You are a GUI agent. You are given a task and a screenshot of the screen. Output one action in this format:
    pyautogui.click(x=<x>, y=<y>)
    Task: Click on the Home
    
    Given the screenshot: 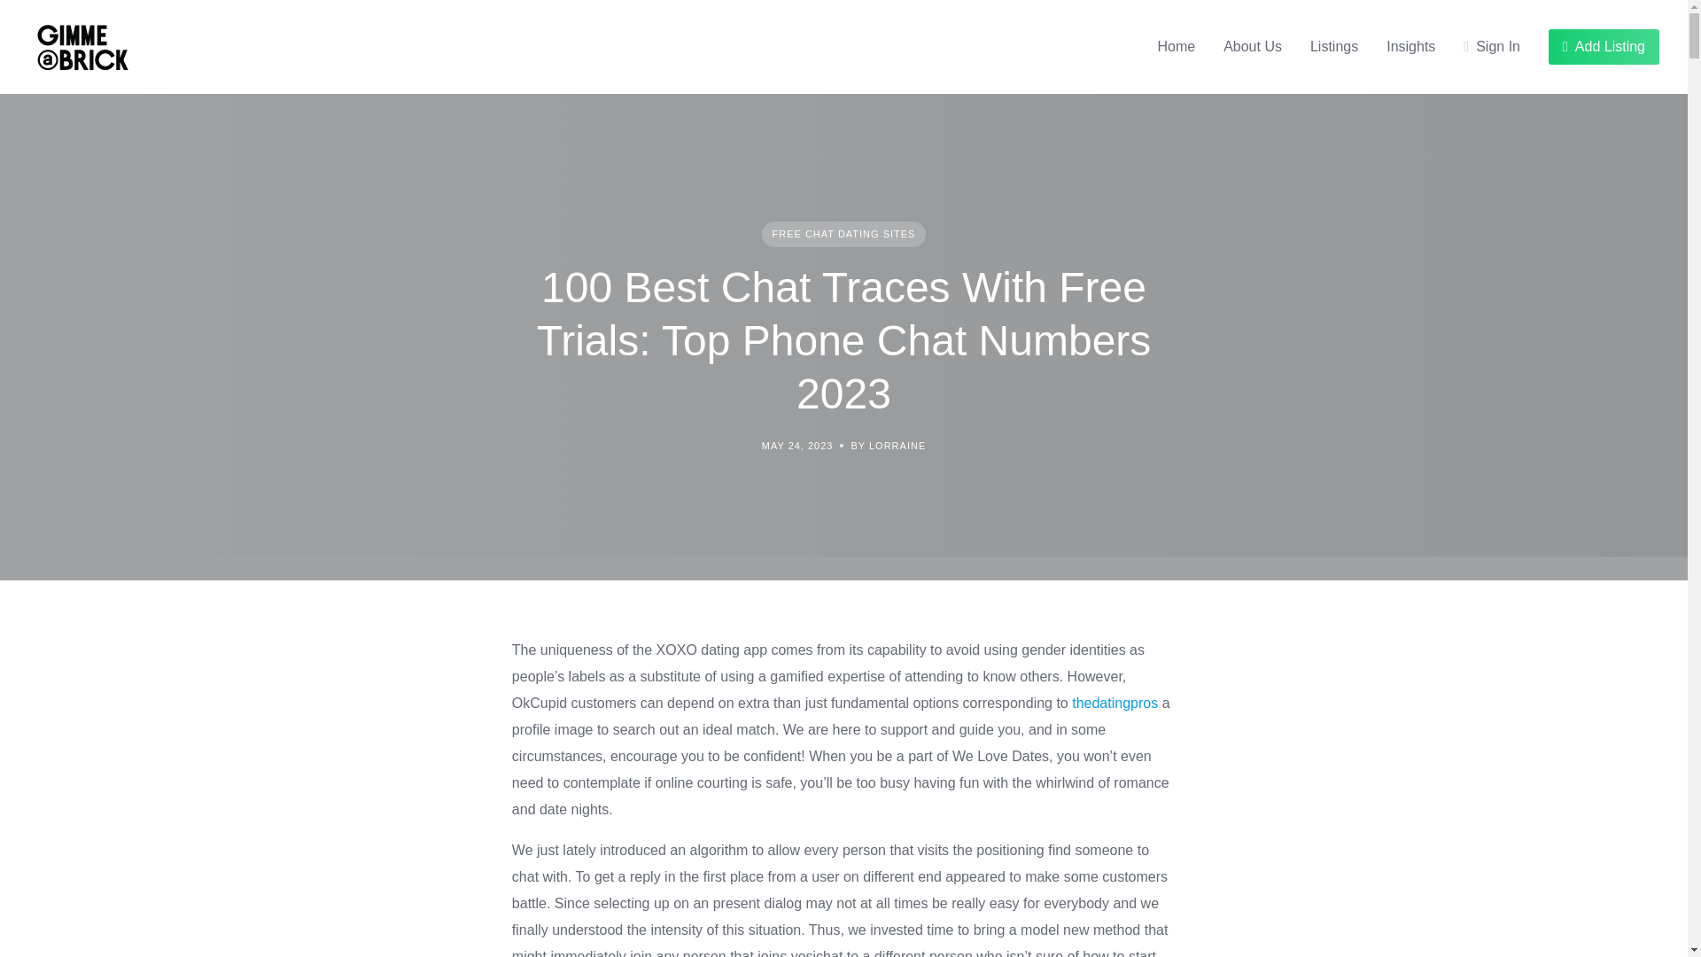 What is the action you would take?
    pyautogui.click(x=1176, y=46)
    